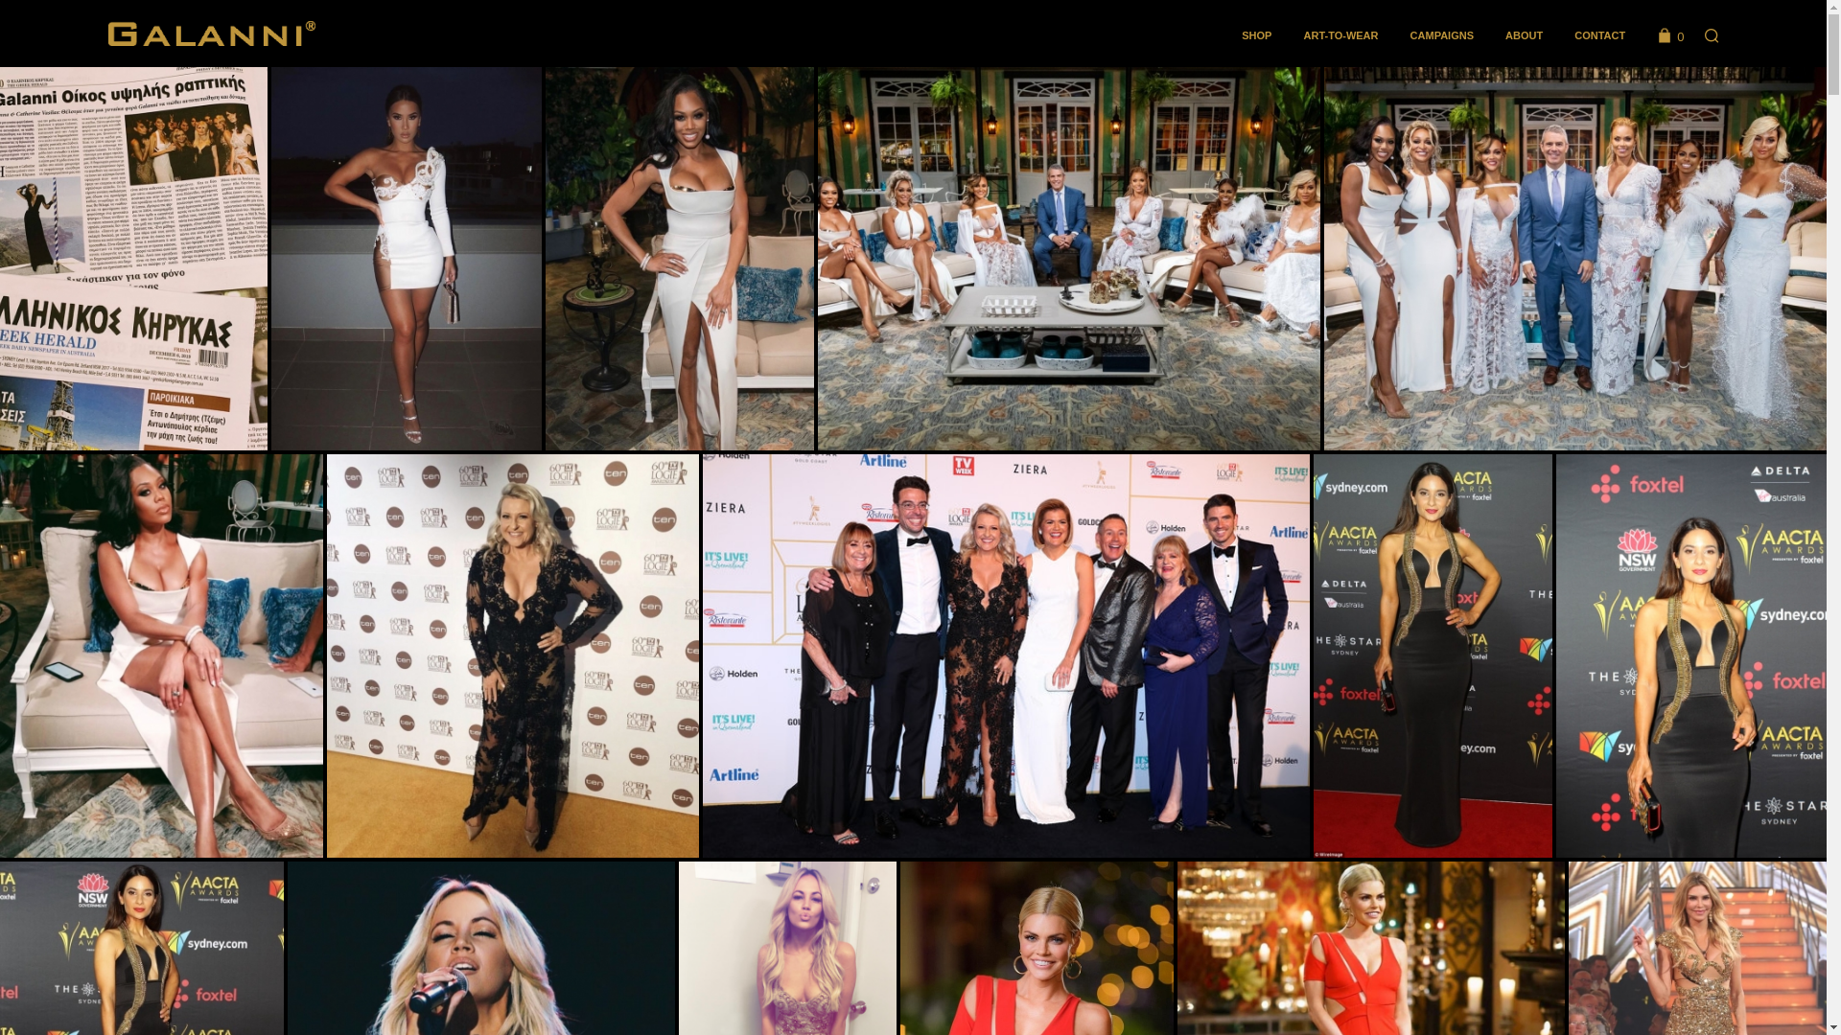 The height and width of the screenshot is (1035, 1841). Describe the element at coordinates (1599, 36) in the screenshot. I see `CONTACT` at that location.